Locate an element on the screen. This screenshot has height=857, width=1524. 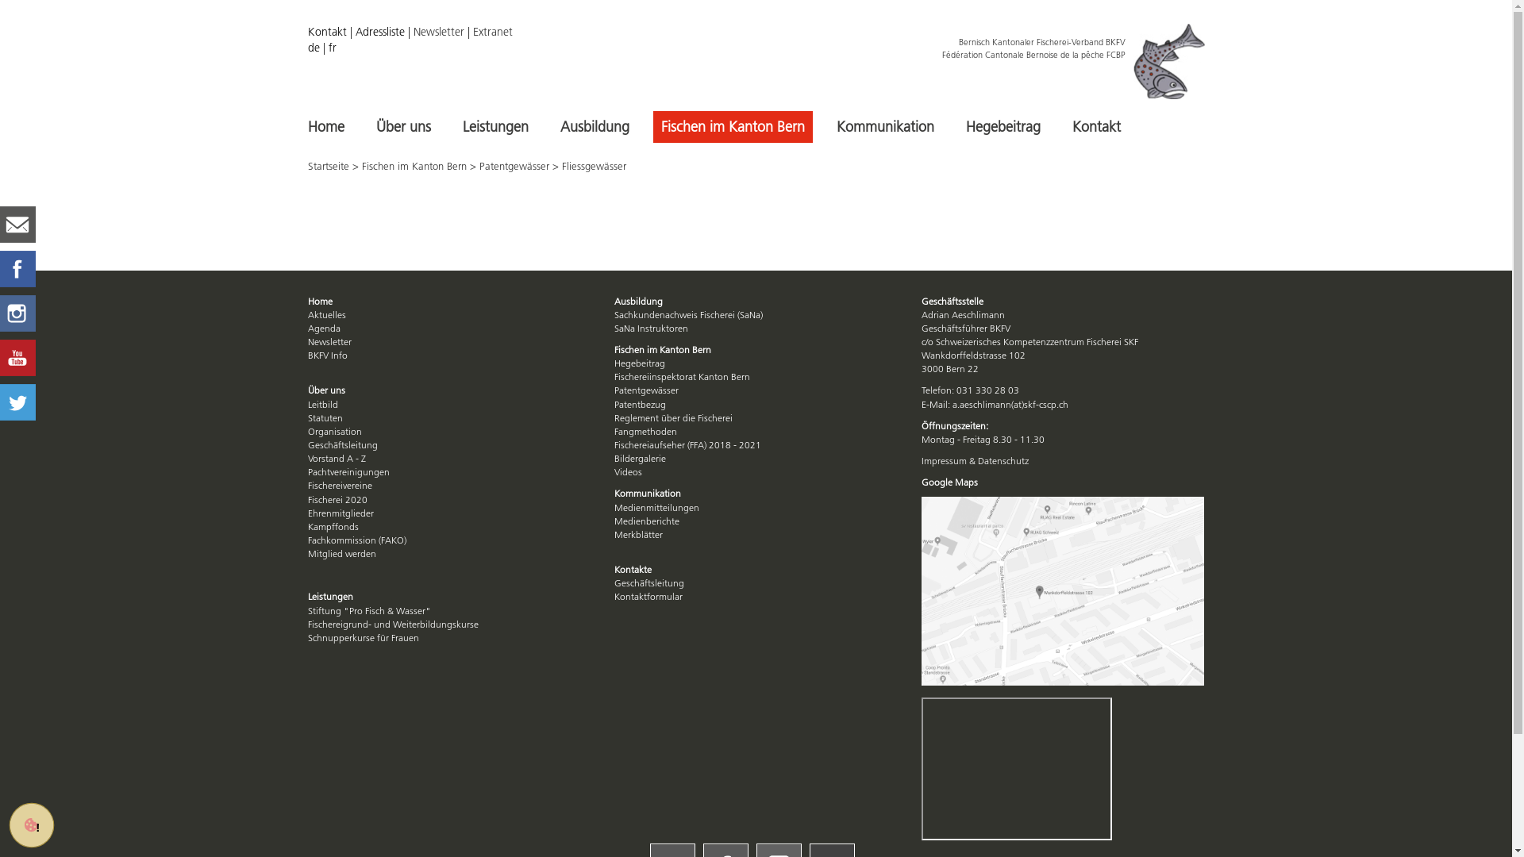
Fischen im Kanton Bern is located at coordinates (732, 127).